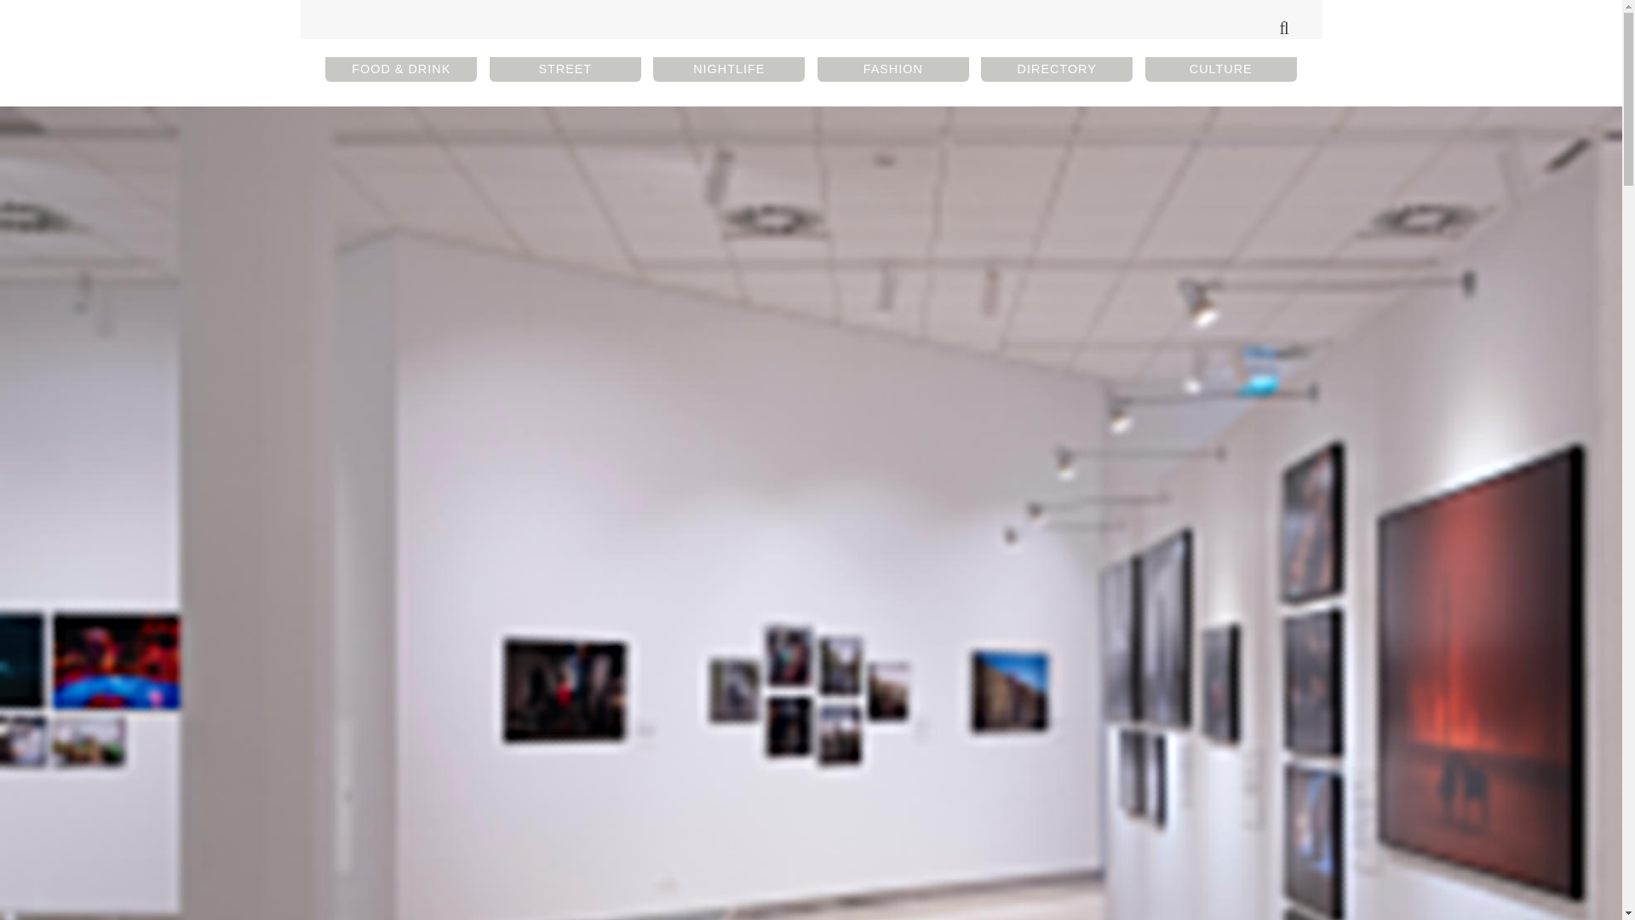 This screenshot has height=920, width=1635. Describe the element at coordinates (1057, 69) in the screenshot. I see `DIRECTORY` at that location.